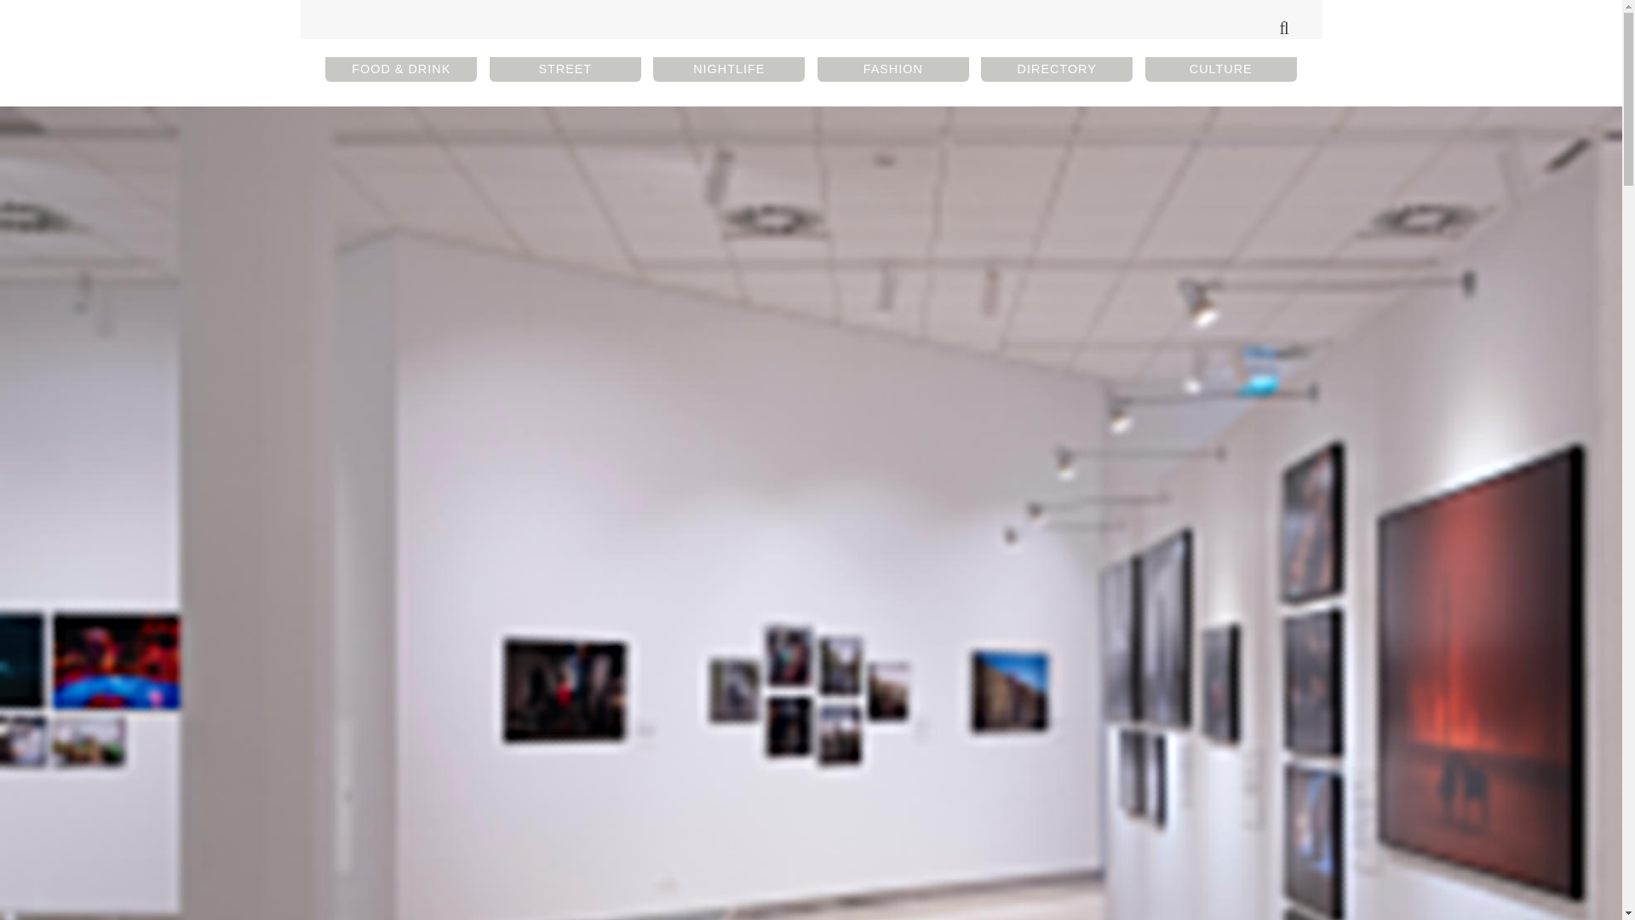 This screenshot has height=920, width=1635. Describe the element at coordinates (1057, 69) in the screenshot. I see `DIRECTORY` at that location.